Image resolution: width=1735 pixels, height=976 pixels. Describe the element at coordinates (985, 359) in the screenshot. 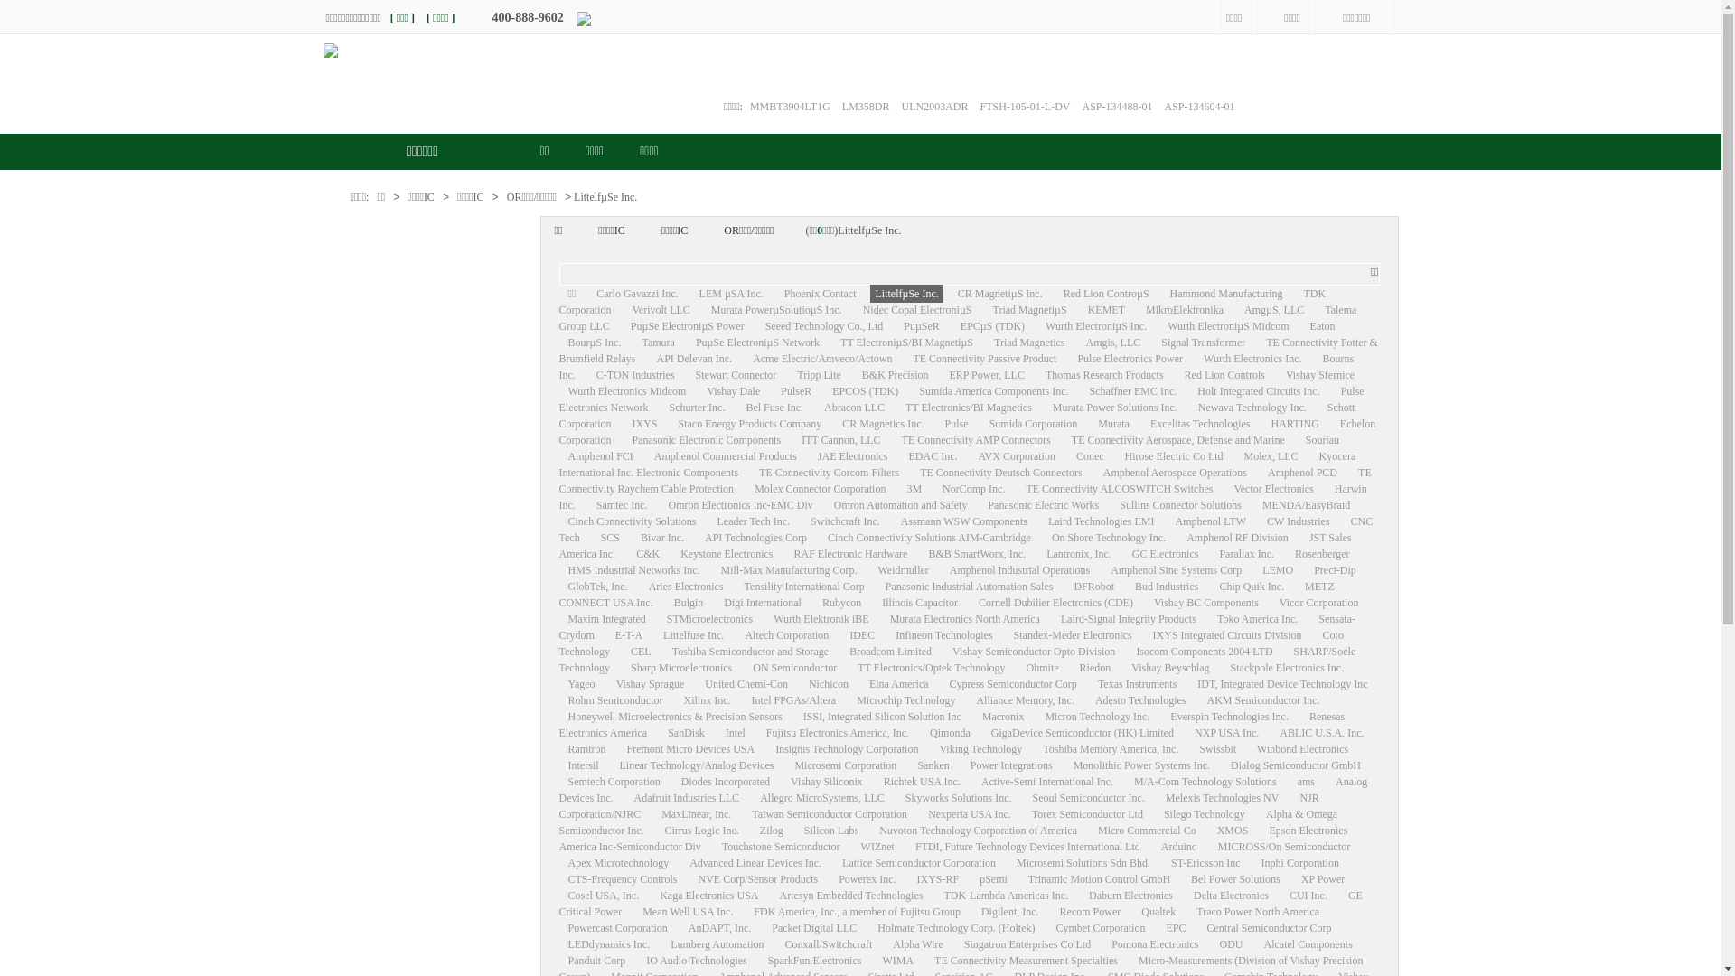

I see `TE Connectivity Passive Product` at that location.